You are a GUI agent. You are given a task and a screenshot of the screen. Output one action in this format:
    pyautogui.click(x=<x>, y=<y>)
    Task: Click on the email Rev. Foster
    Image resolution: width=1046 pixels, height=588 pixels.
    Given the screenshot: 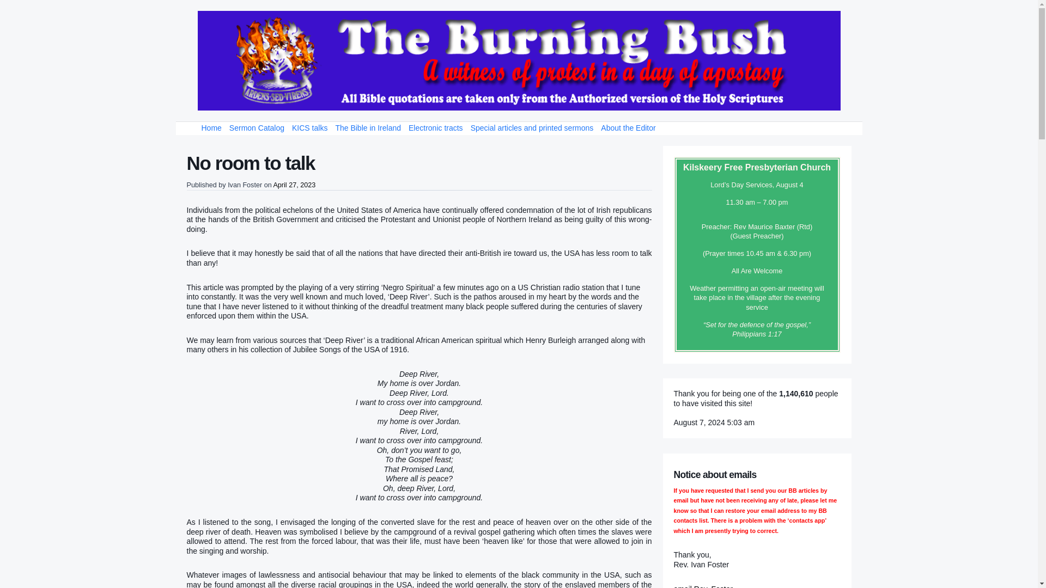 What is the action you would take?
    pyautogui.click(x=703, y=586)
    